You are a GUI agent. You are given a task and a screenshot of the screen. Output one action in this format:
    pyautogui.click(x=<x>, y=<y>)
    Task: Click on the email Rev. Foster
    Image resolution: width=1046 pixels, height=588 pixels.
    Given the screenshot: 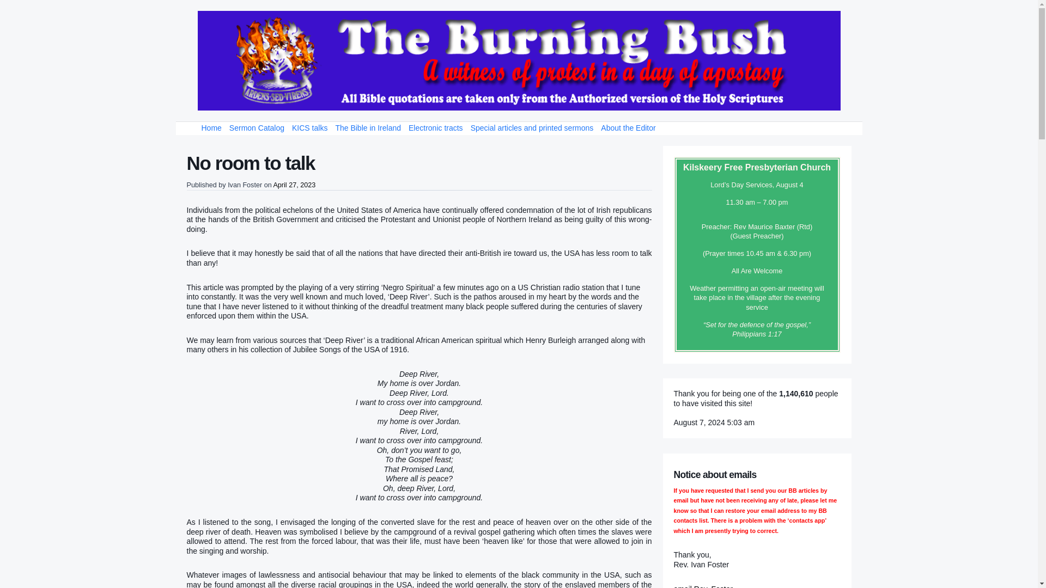 What is the action you would take?
    pyautogui.click(x=703, y=586)
    